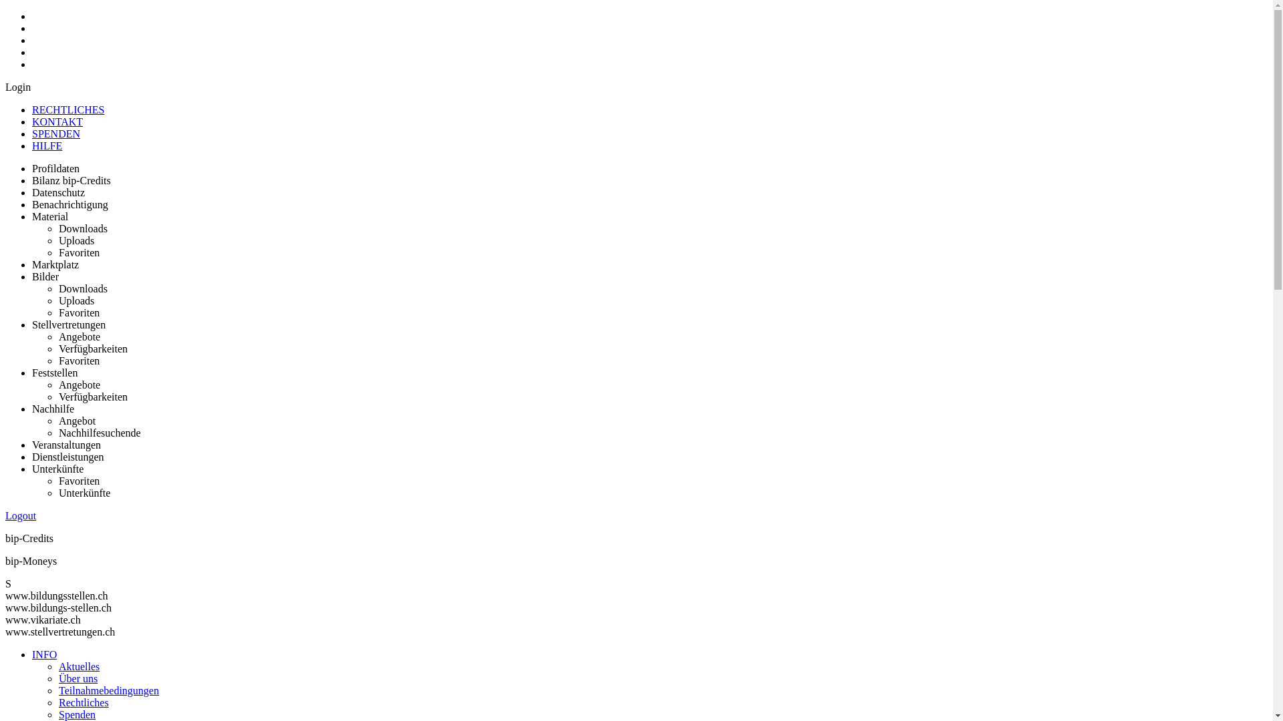 This screenshot has height=721, width=1283. I want to click on Downloads, so click(83, 228).